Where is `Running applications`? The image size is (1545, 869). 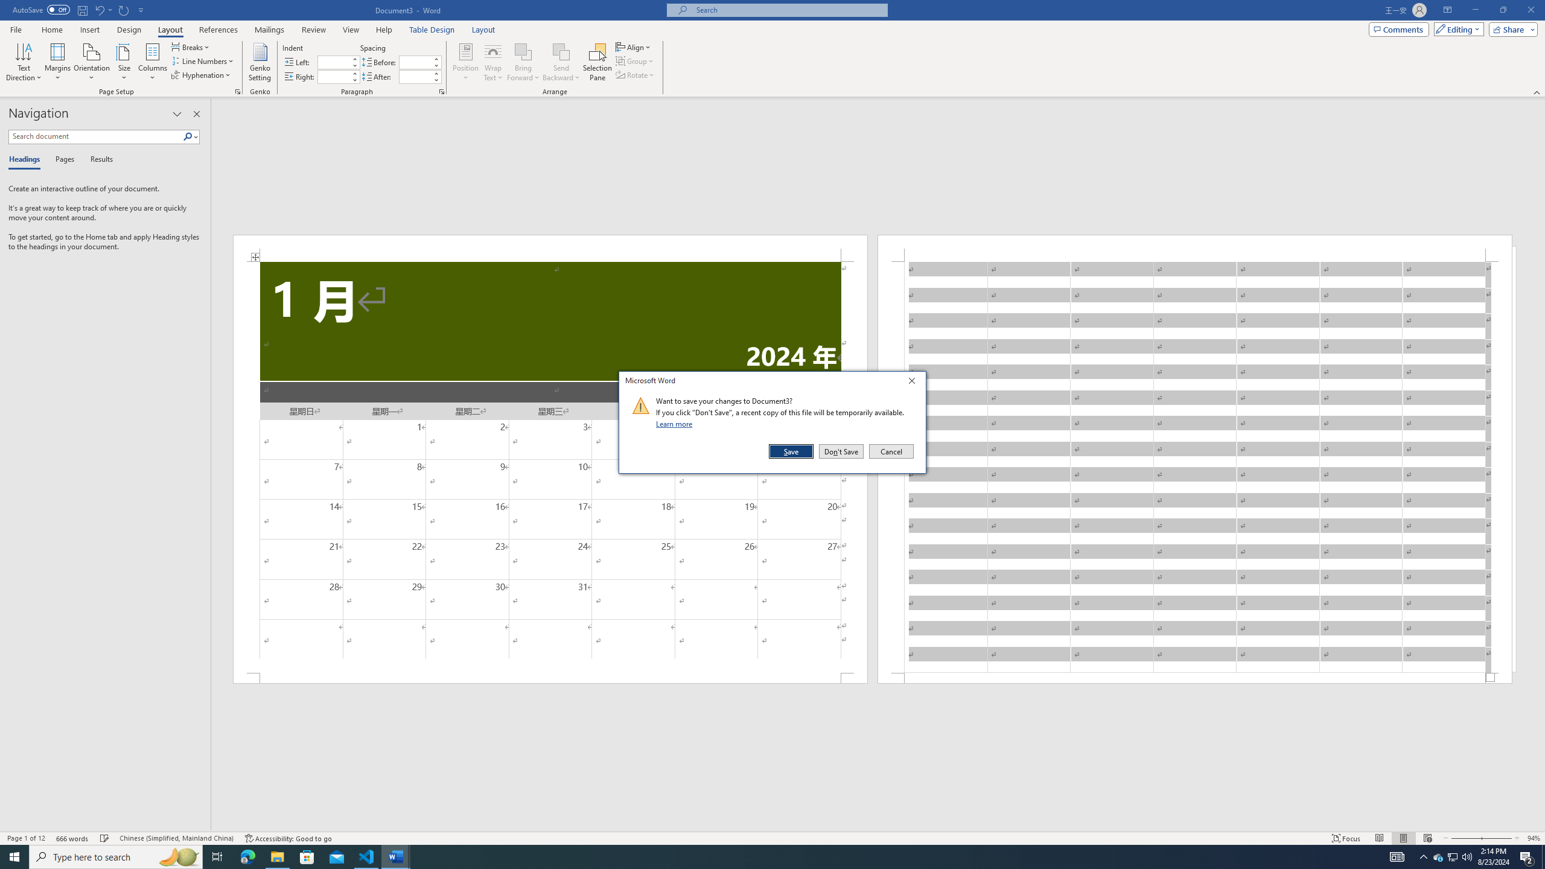
Running applications is located at coordinates (762, 857).